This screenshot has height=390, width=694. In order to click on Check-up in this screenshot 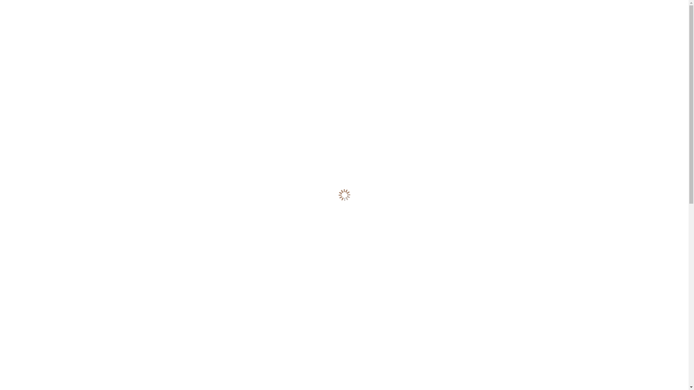, I will do `click(401, 99)`.